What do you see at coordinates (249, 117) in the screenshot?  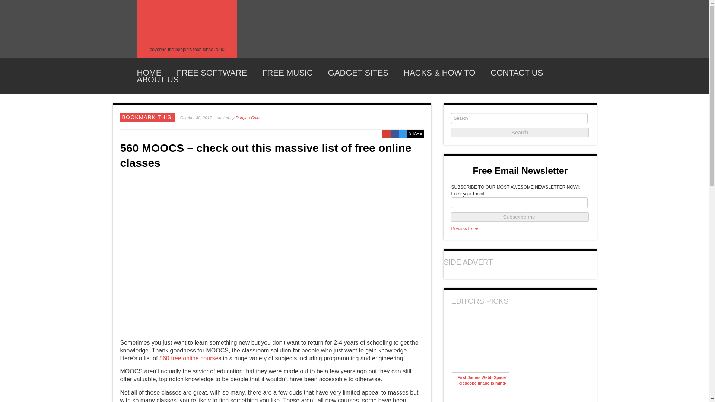 I see `Posts by Donyae Coles` at bounding box center [249, 117].